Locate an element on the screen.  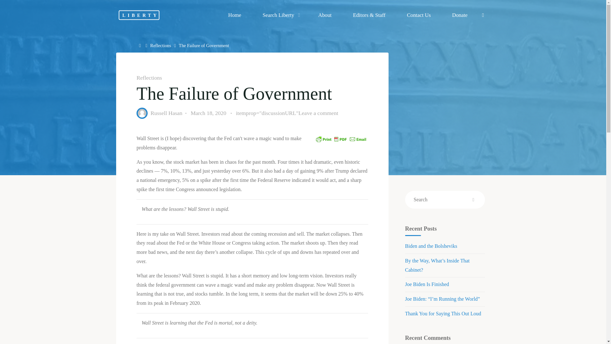
About is located at coordinates (325, 15).